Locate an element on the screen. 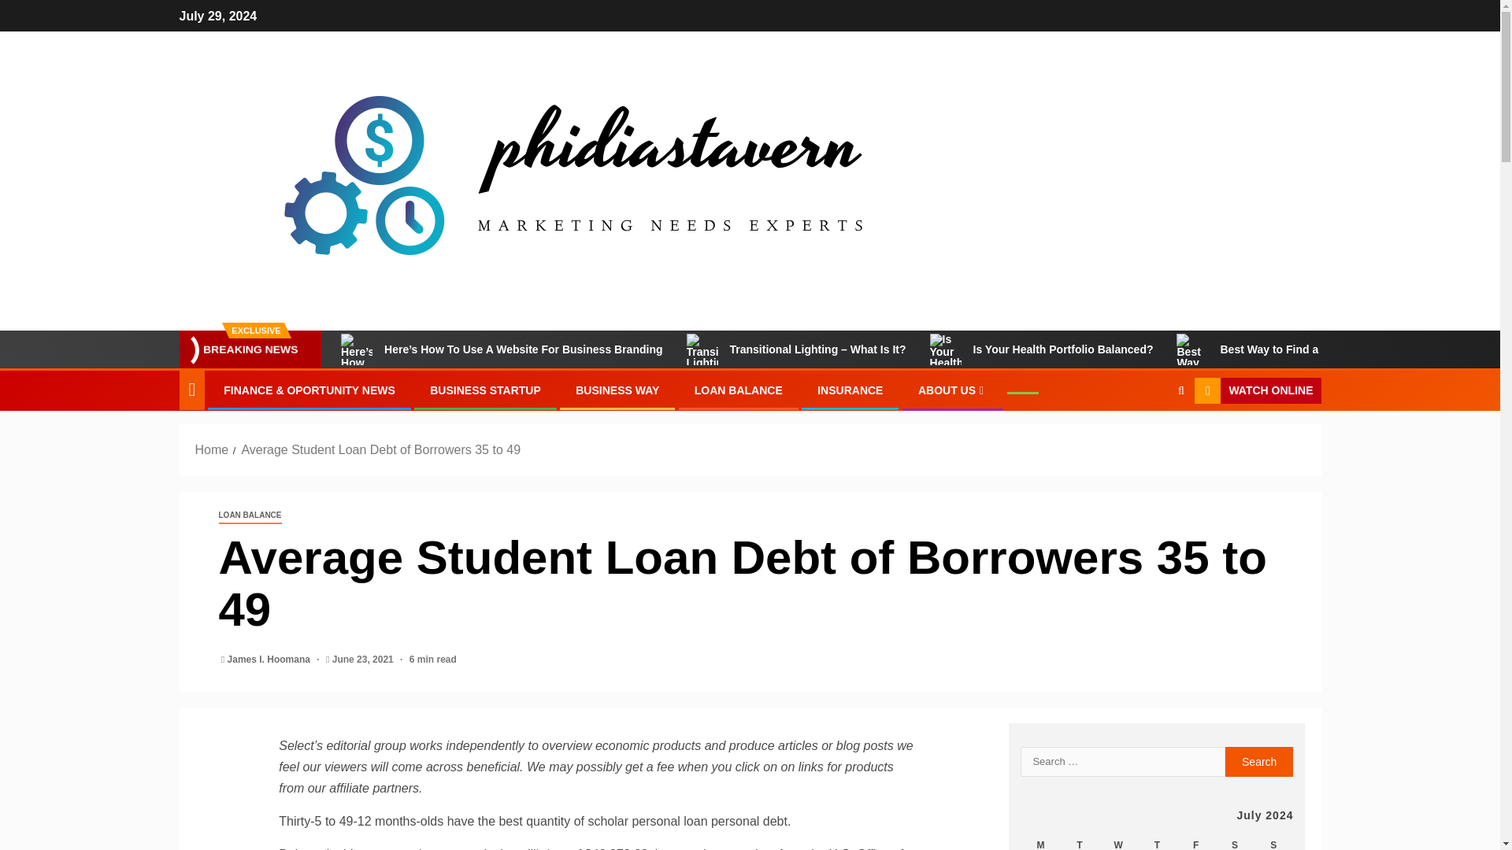 The image size is (1512, 850). LOAN BALANCE is located at coordinates (739, 390).